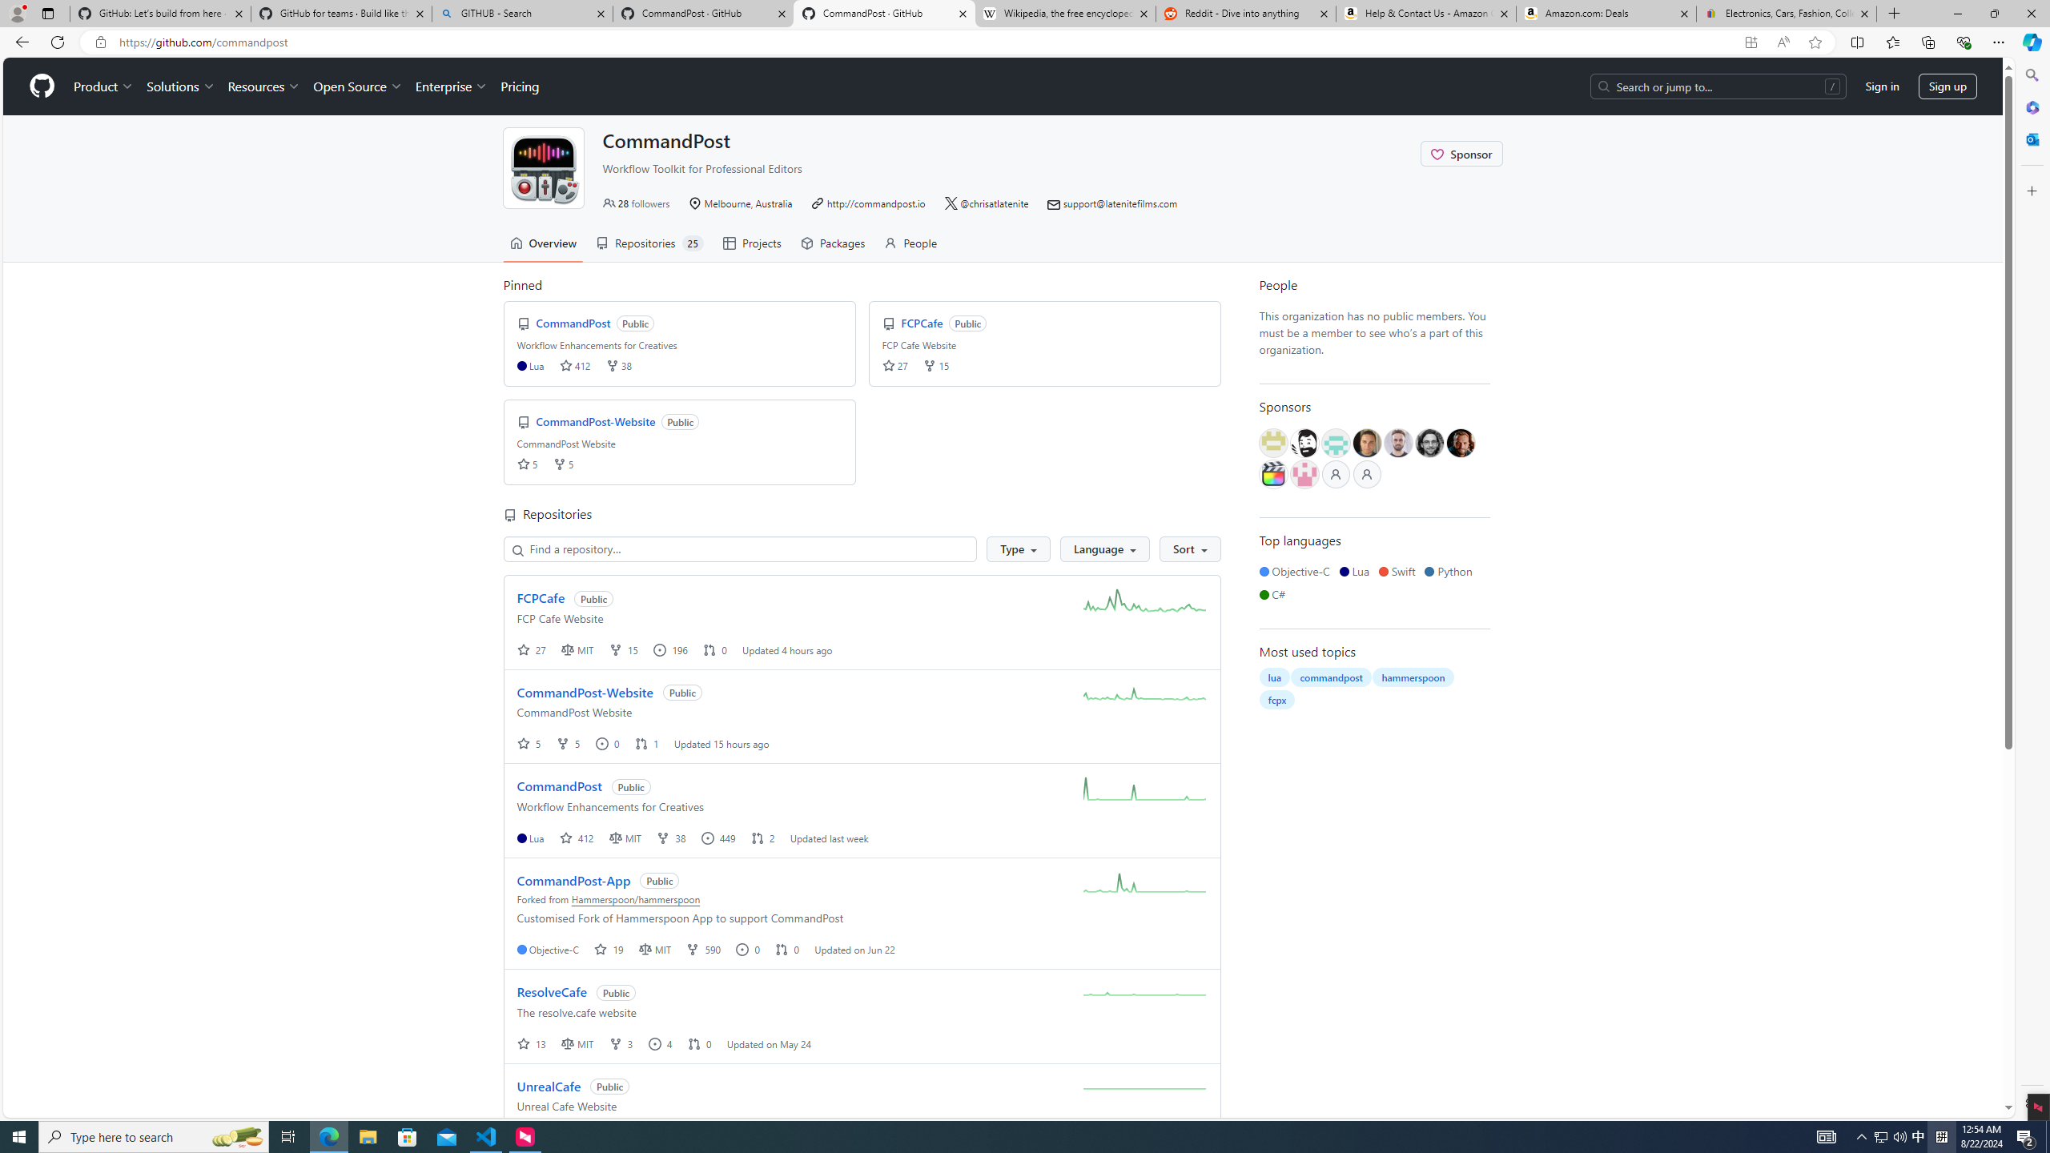 The width and height of the screenshot is (2050, 1153). I want to click on http://commandpost.io, so click(869, 203).